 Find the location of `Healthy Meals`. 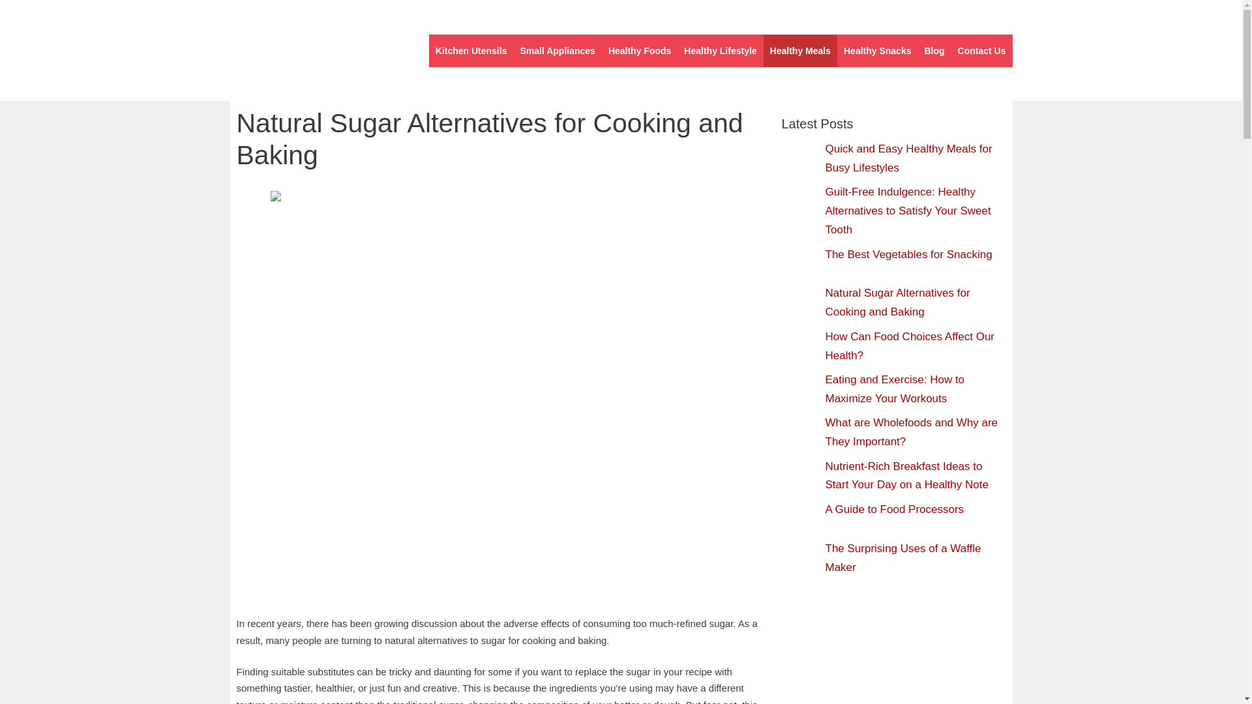

Healthy Meals is located at coordinates (801, 50).